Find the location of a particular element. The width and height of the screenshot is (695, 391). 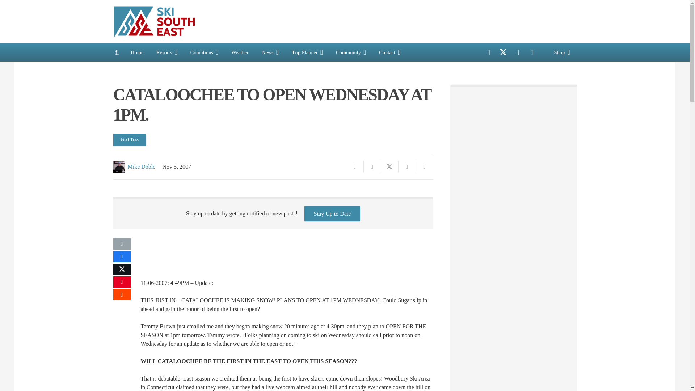

Conditions is located at coordinates (205, 52).